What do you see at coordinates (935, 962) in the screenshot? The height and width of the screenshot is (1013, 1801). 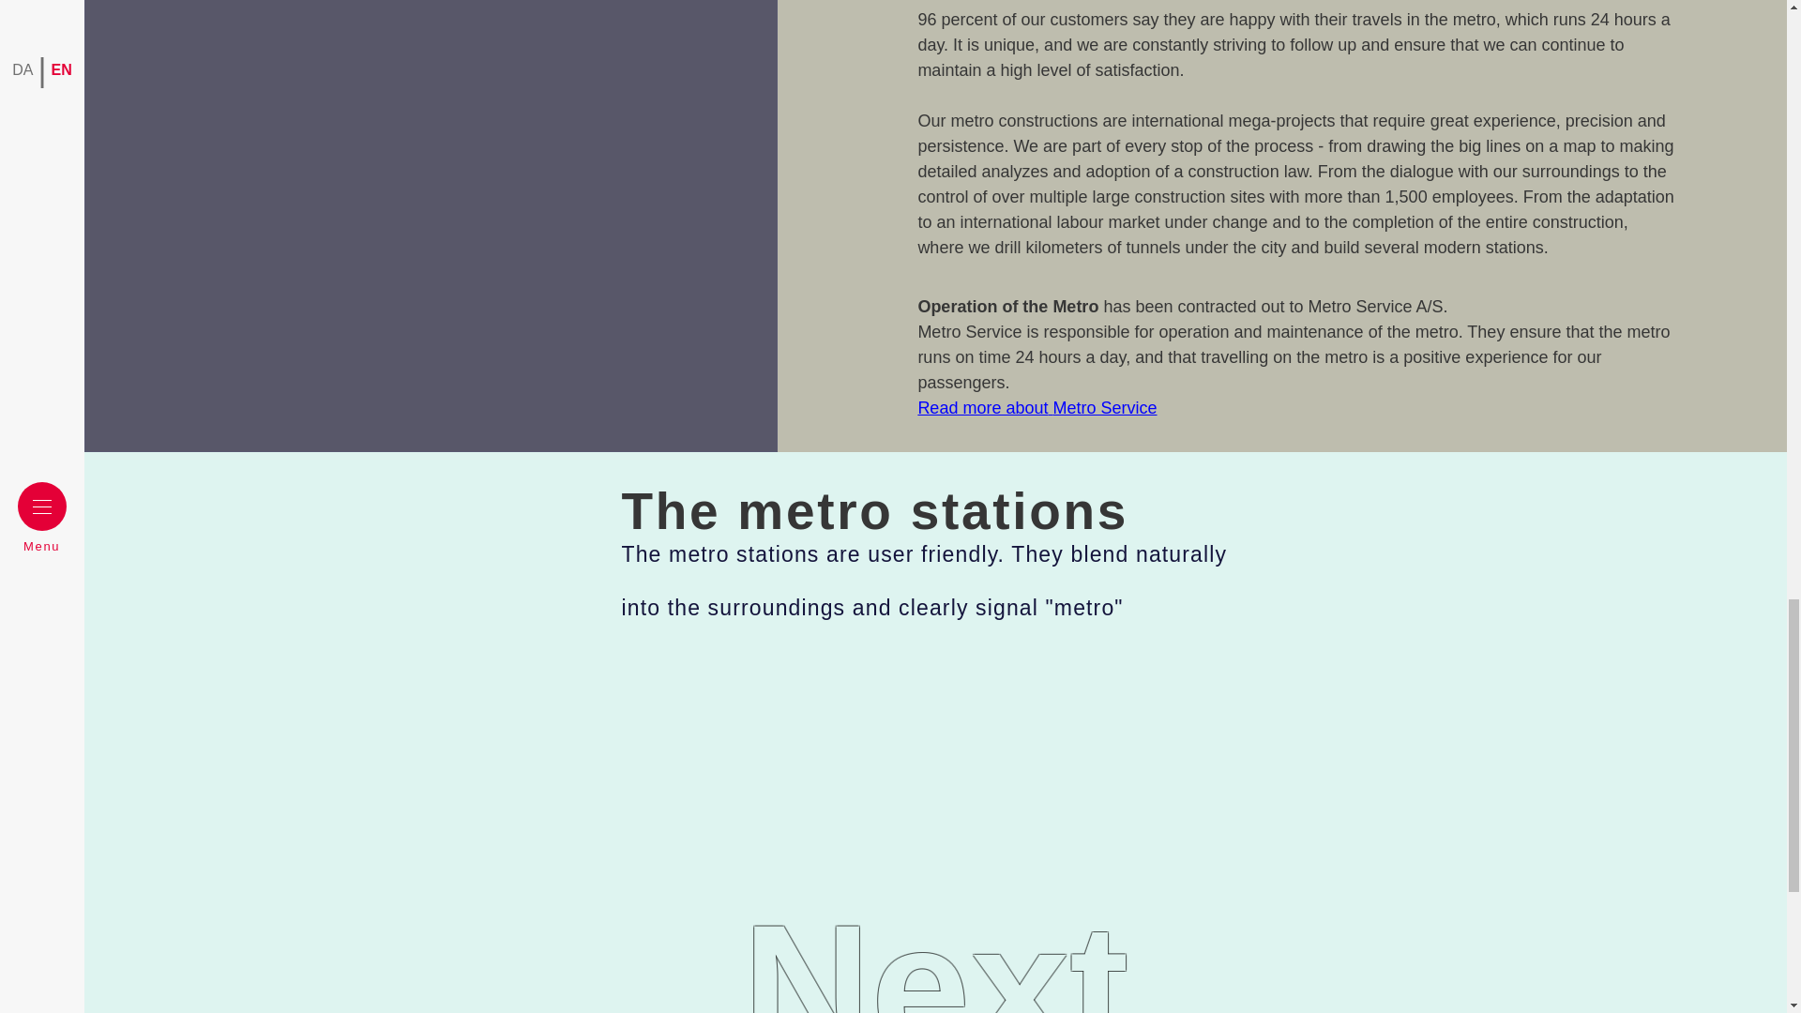 I see `Metro Service` at bounding box center [935, 962].